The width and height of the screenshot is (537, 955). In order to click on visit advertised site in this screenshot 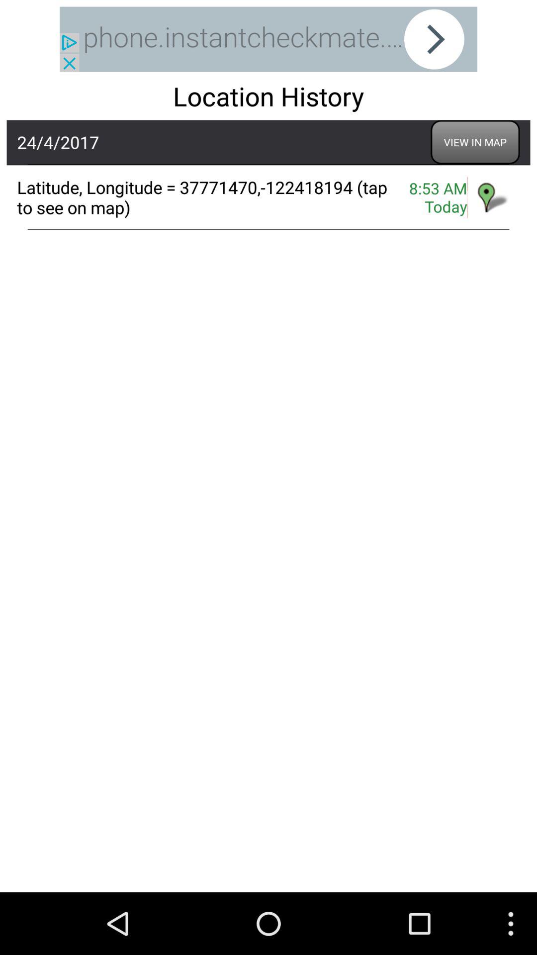, I will do `click(268, 39)`.